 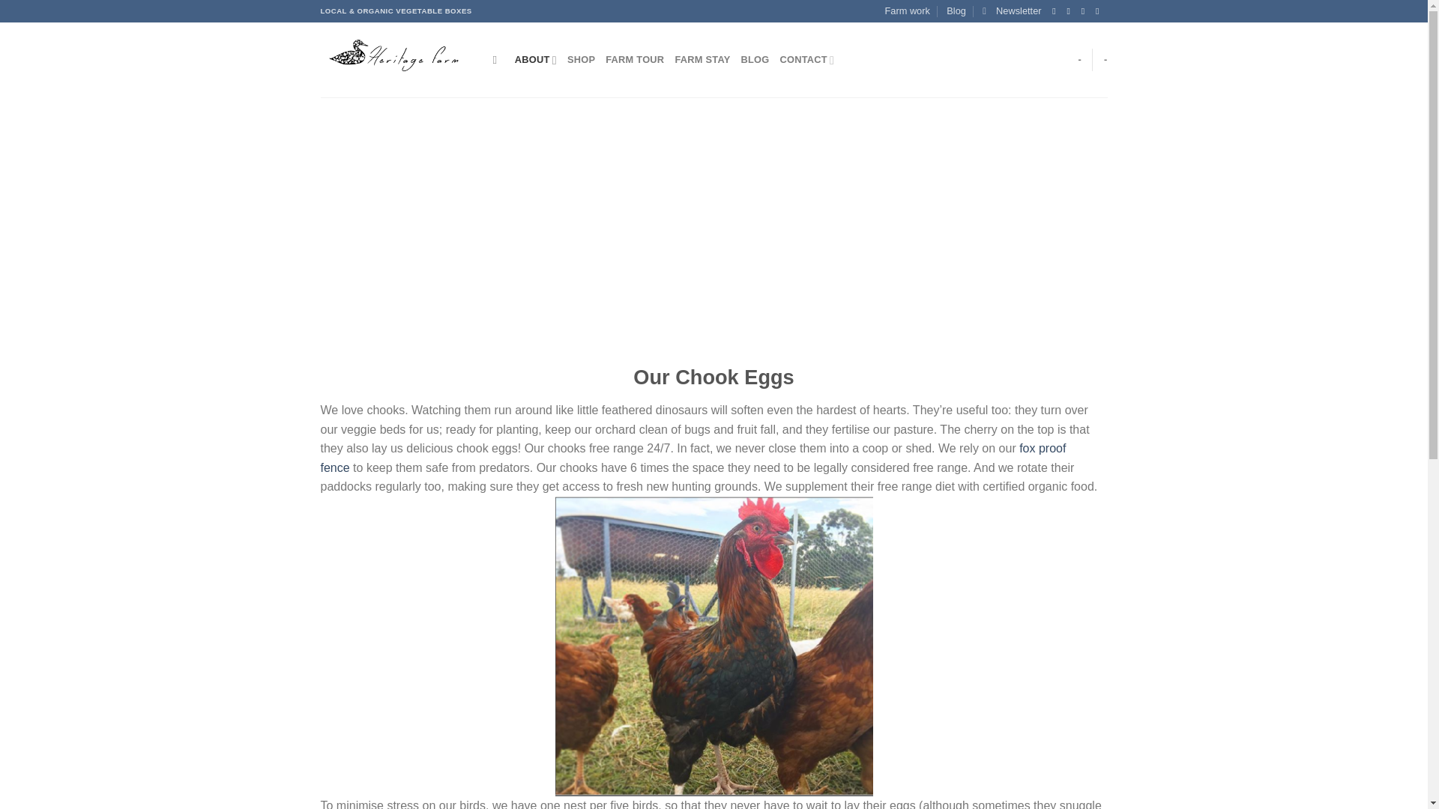 I want to click on SHOP, so click(x=581, y=60).